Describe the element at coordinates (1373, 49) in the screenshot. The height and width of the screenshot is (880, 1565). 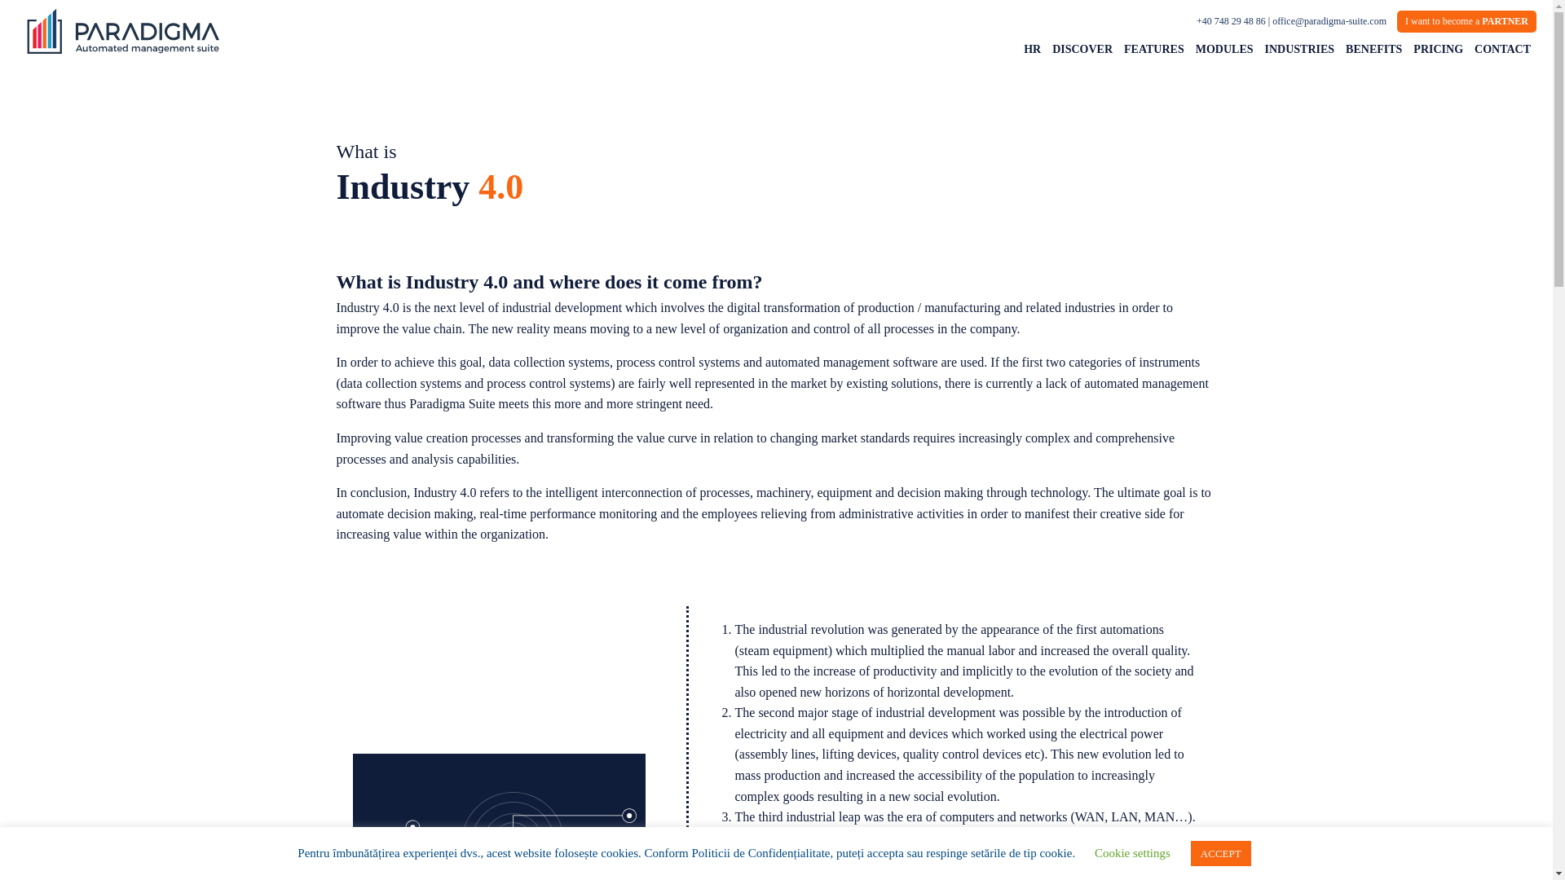
I see `BENEFITS` at that location.